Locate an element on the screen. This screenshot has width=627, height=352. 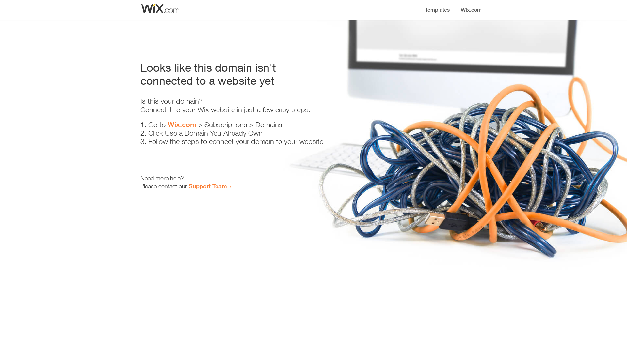
Wix.com is located at coordinates (182, 125).